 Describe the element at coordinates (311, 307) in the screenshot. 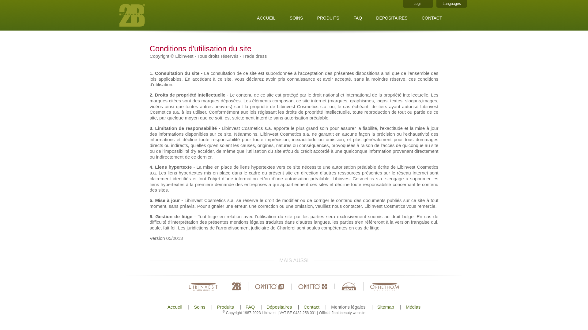

I see `Contact` at that location.